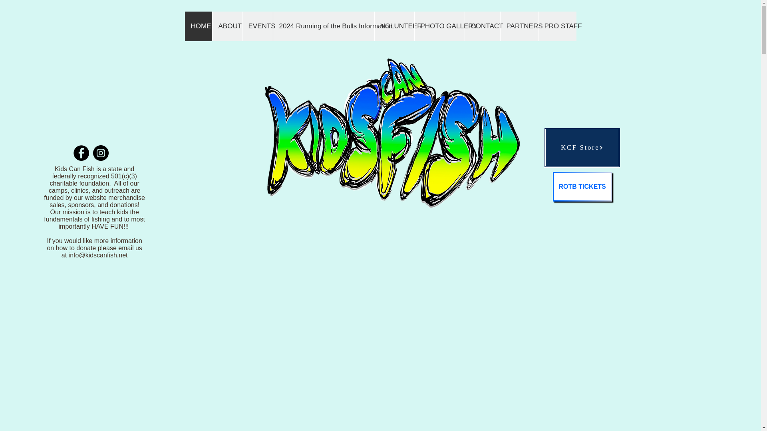 The image size is (767, 431). Describe the element at coordinates (582, 148) in the screenshot. I see `KCF Store` at that location.